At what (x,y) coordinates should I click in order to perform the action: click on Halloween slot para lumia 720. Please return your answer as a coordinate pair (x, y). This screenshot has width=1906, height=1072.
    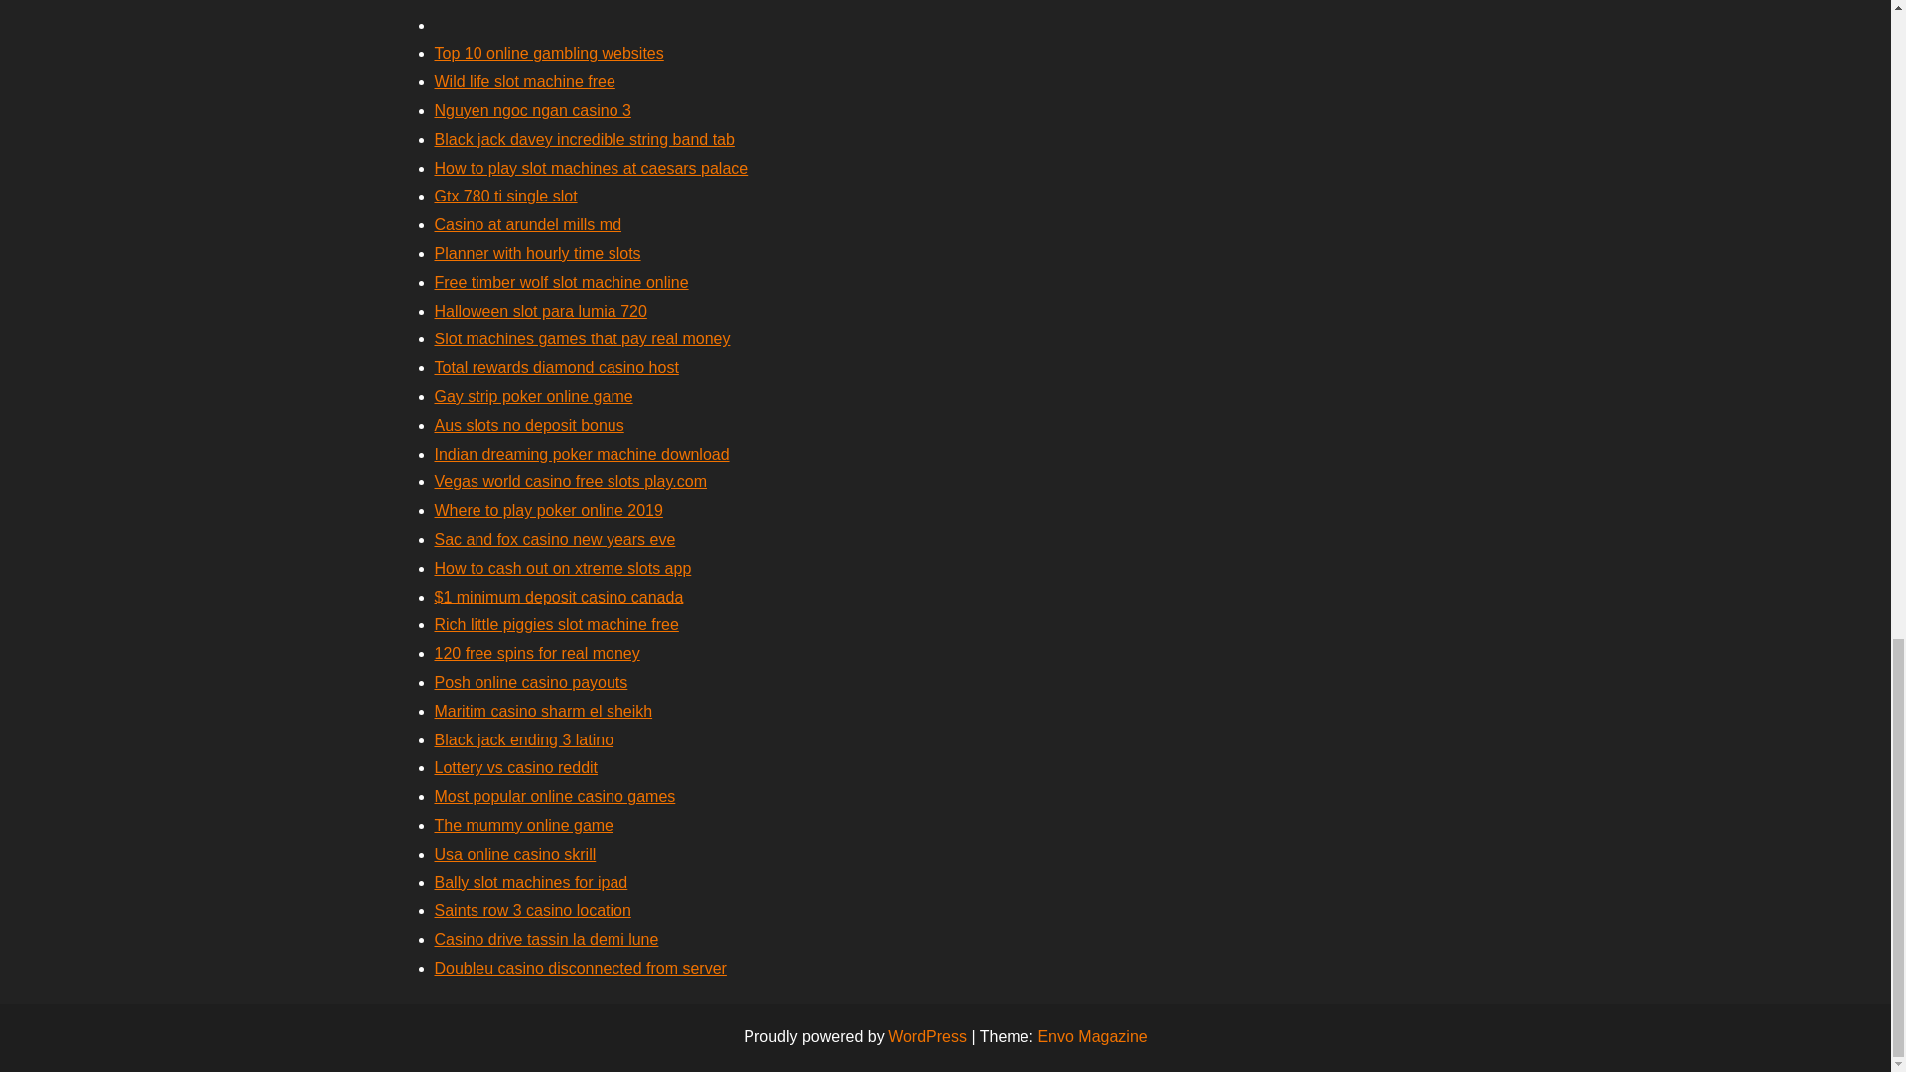
    Looking at the image, I should click on (540, 310).